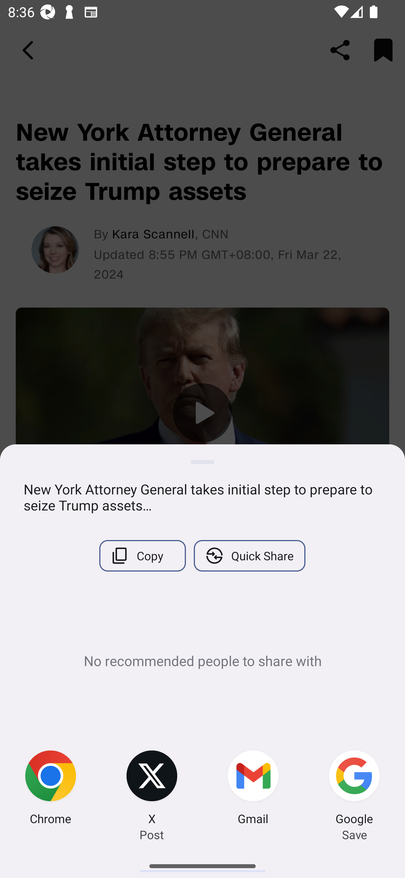 Image resolution: width=405 pixels, height=878 pixels. What do you see at coordinates (152, 789) in the screenshot?
I see `X Post` at bounding box center [152, 789].